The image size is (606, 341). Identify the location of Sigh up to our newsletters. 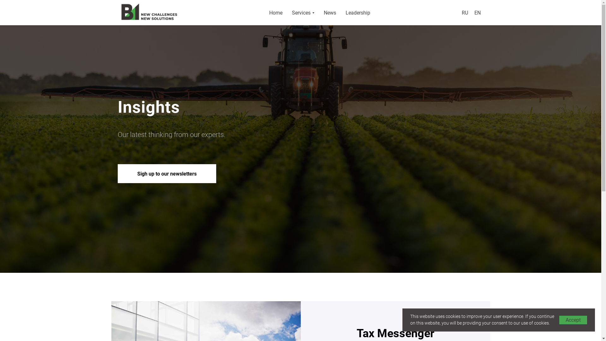
(167, 174).